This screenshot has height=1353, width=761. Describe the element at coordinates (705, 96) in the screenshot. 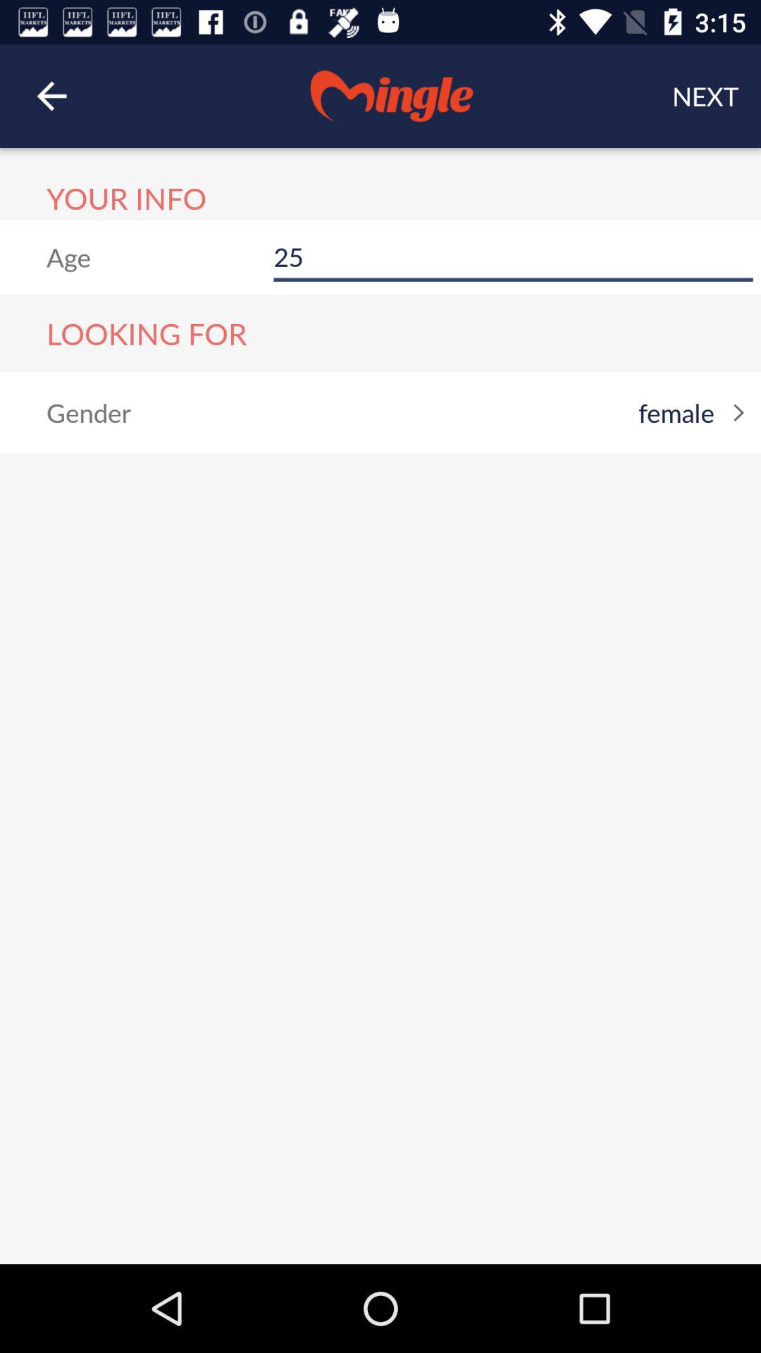

I see `open item above the 25 icon` at that location.